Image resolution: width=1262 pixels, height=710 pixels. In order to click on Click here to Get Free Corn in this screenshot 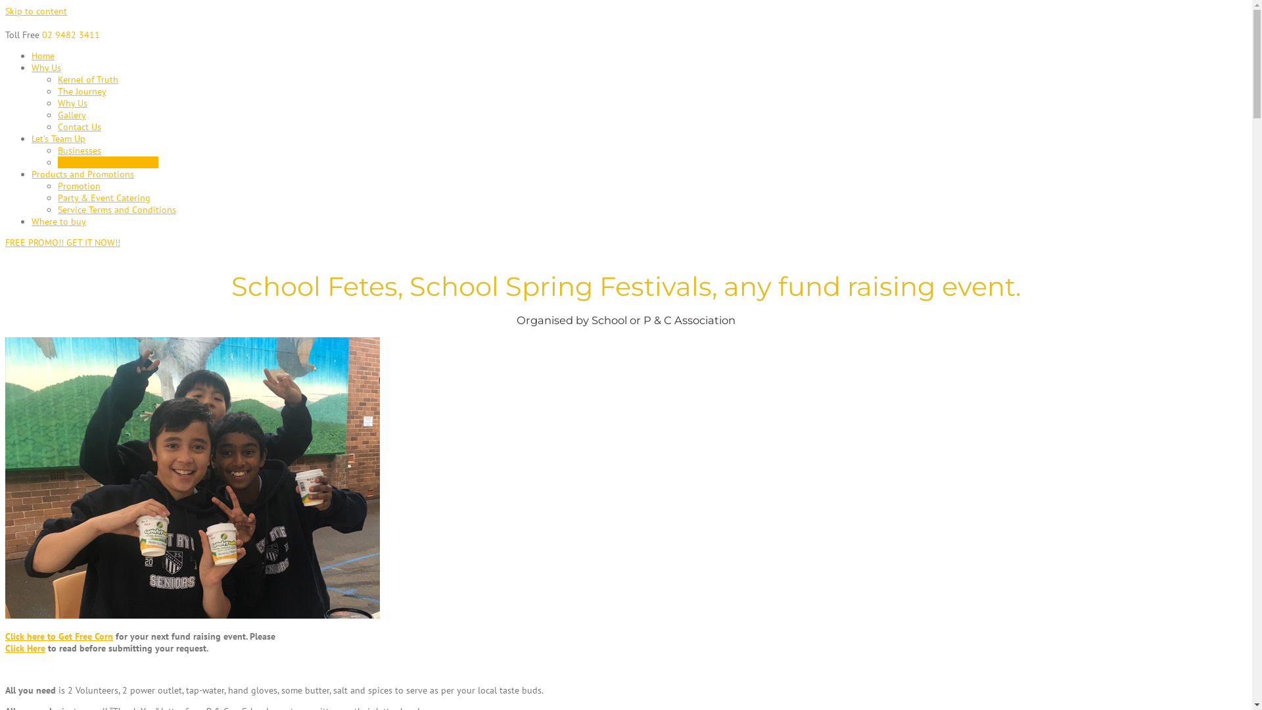, I will do `click(59, 636)`.